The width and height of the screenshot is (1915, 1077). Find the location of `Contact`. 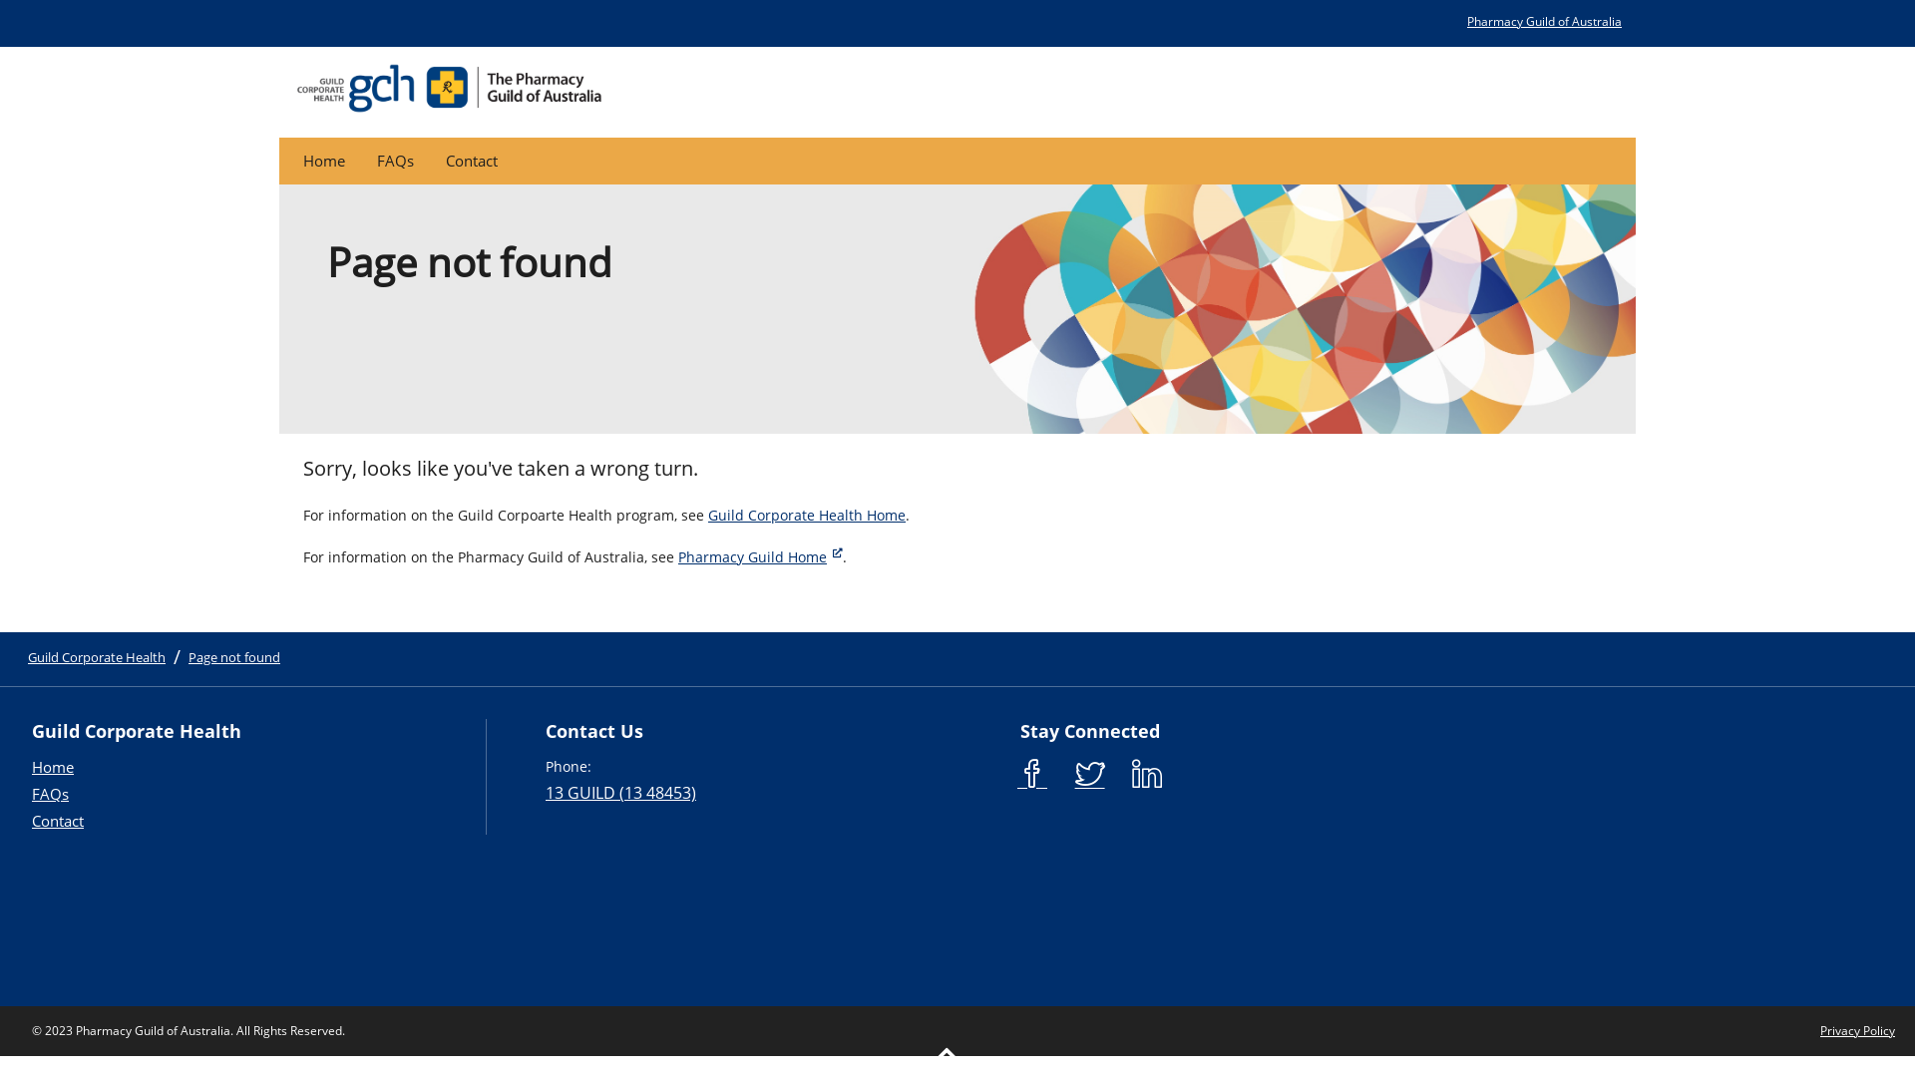

Contact is located at coordinates (472, 161).